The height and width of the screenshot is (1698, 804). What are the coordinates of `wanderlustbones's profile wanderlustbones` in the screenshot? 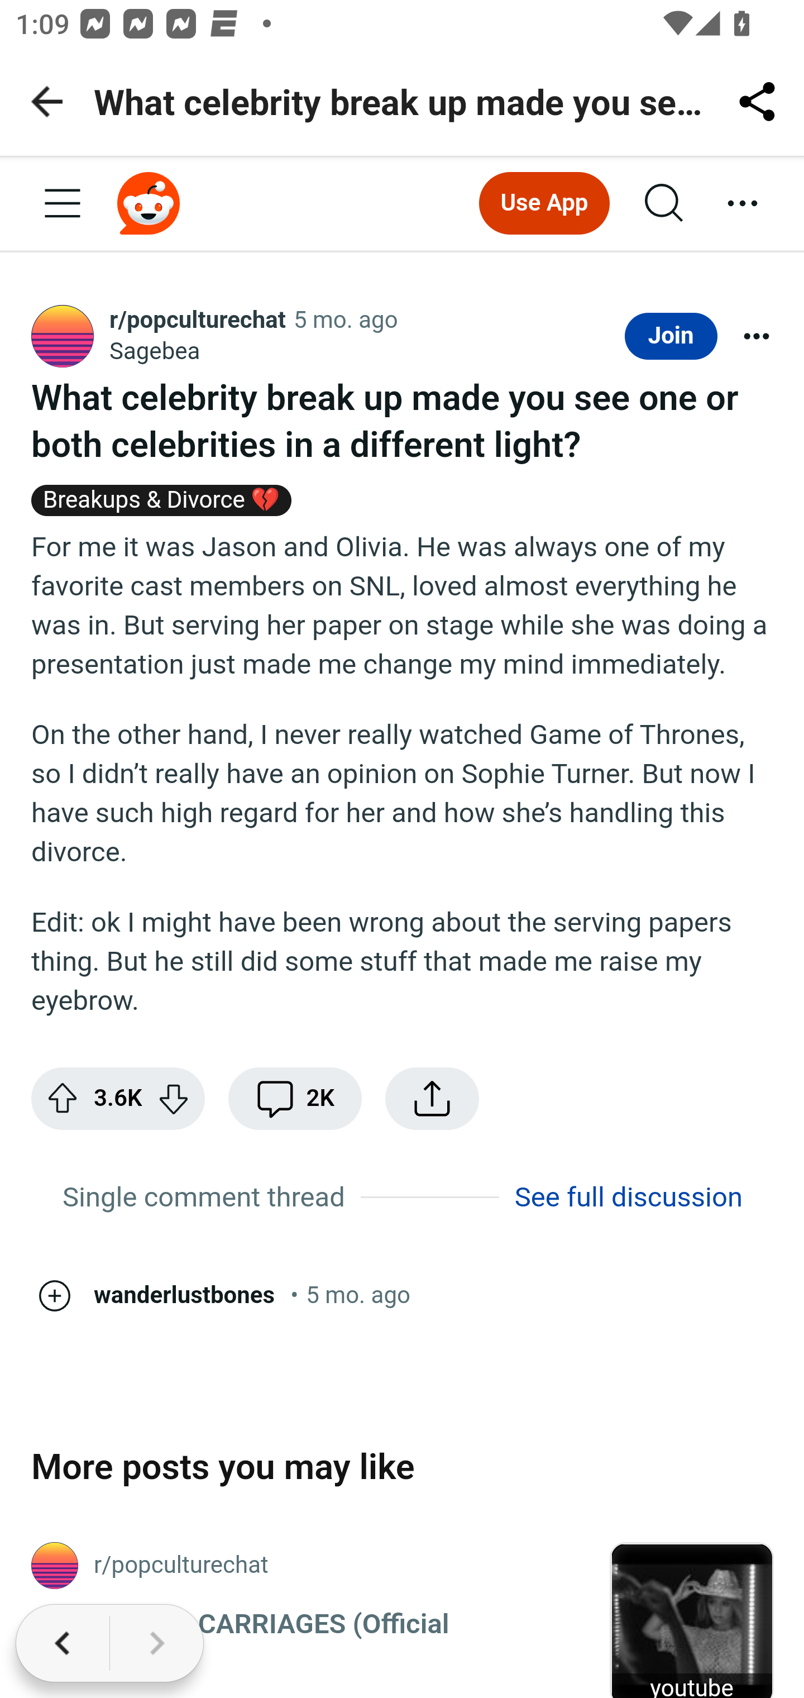 It's located at (184, 1295).